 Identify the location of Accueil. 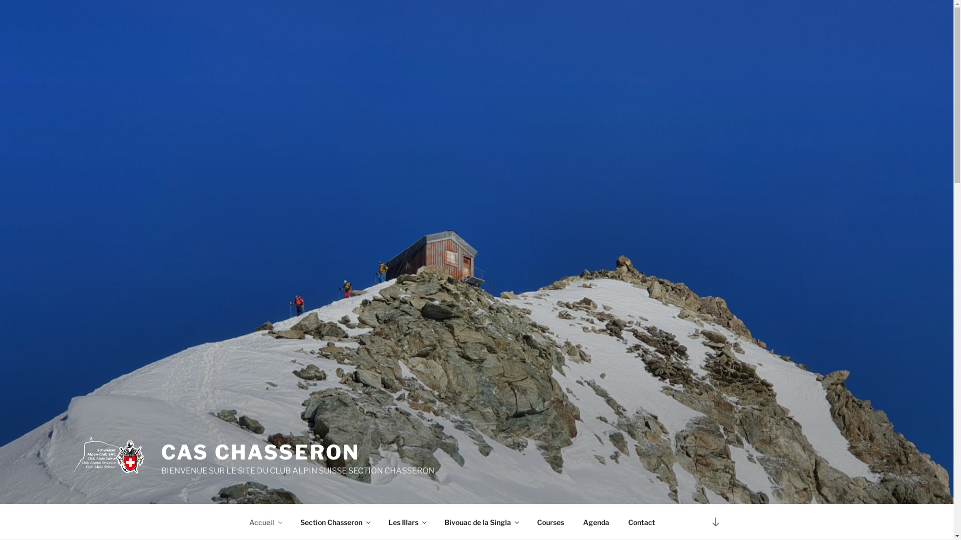
(265, 522).